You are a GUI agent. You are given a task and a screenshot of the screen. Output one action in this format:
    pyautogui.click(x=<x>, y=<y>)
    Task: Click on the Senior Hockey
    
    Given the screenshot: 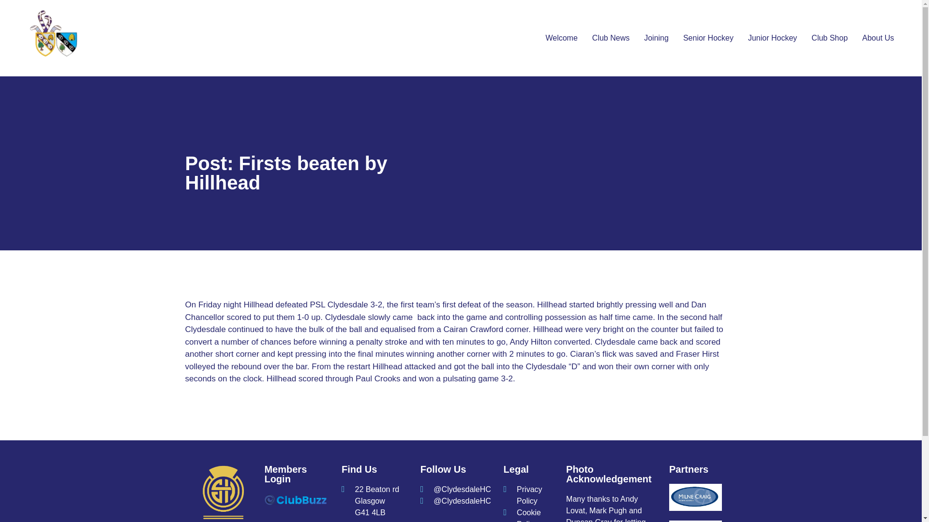 What is the action you would take?
    pyautogui.click(x=708, y=38)
    